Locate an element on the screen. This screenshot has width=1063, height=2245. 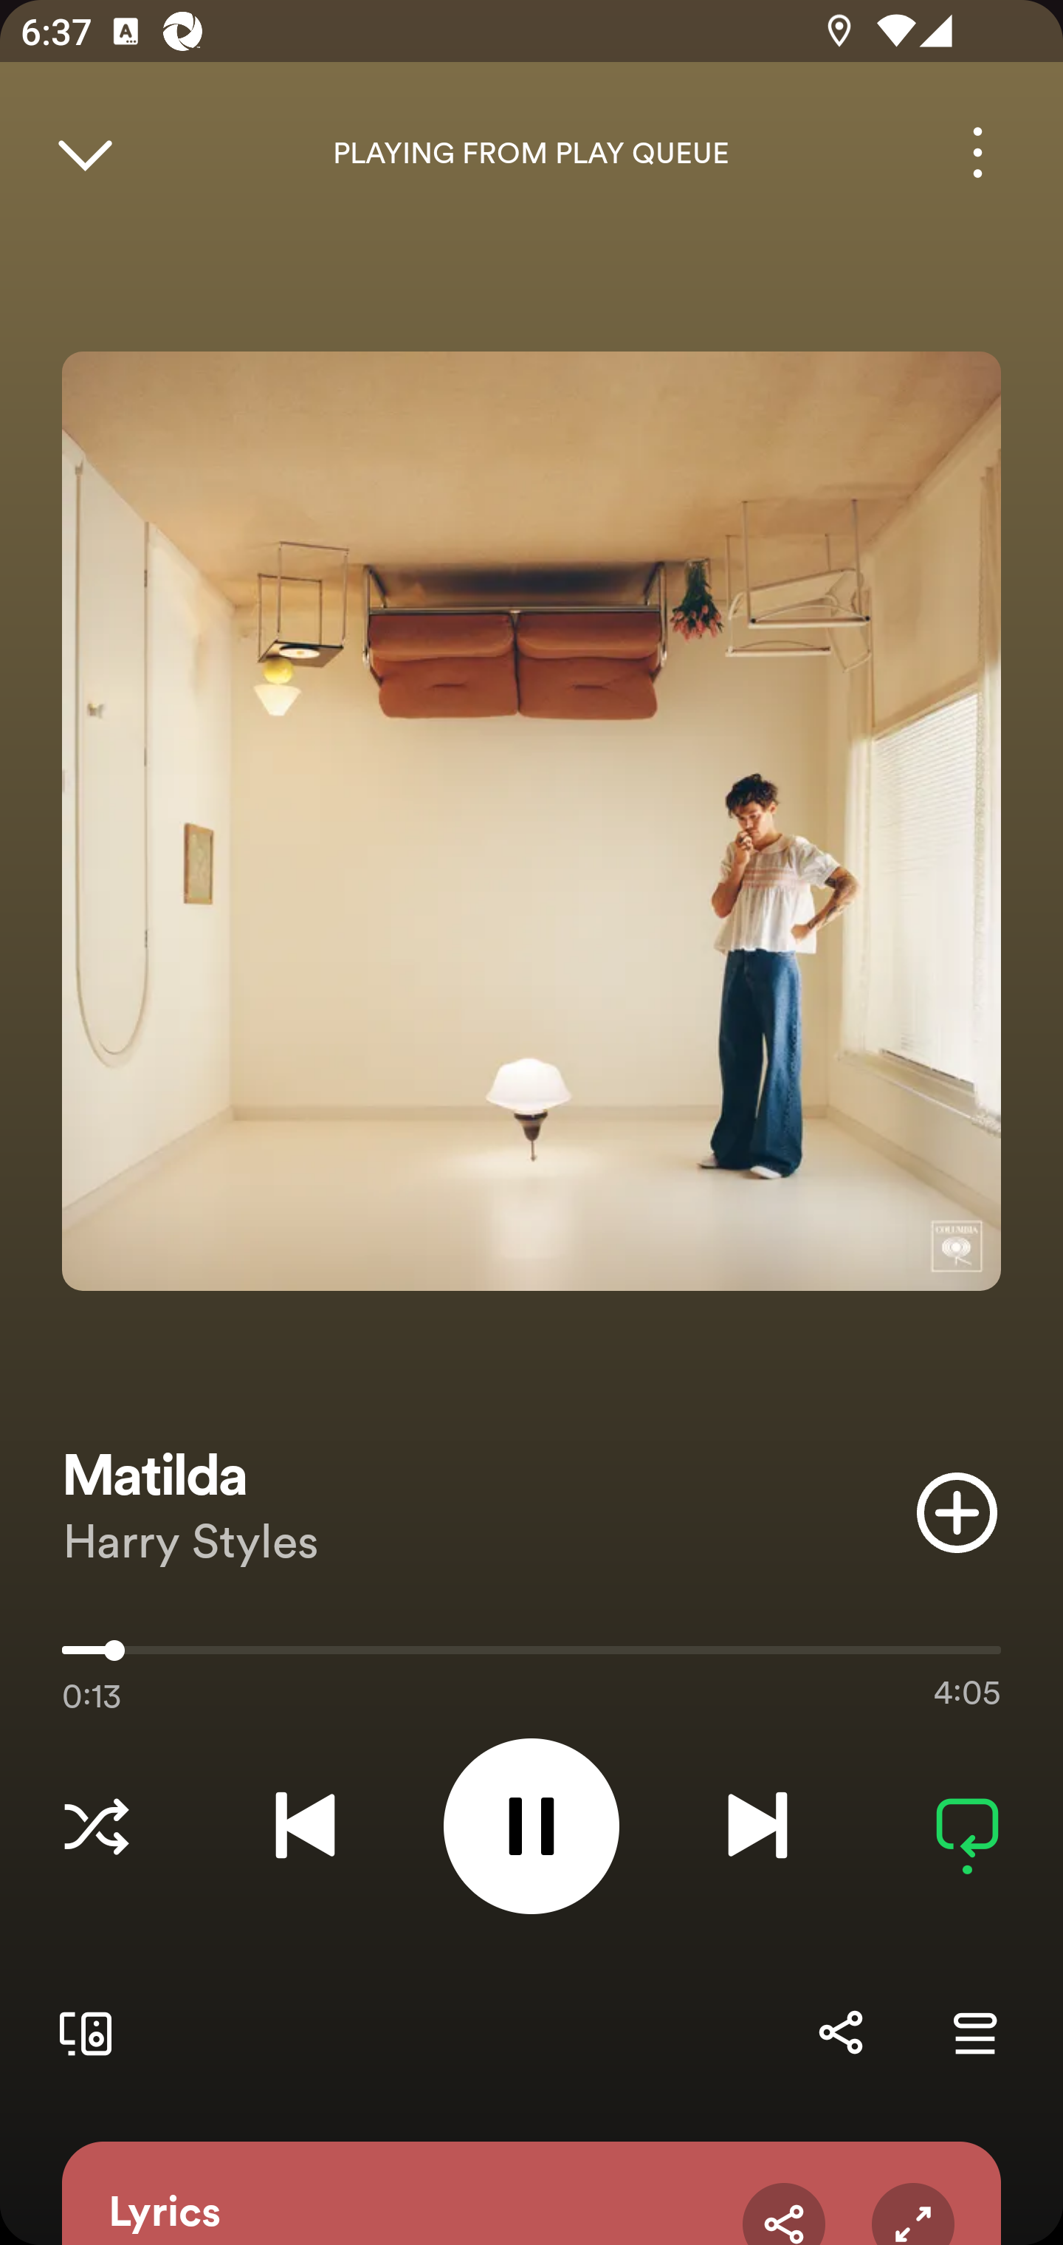
Previous is located at coordinates (305, 1826).